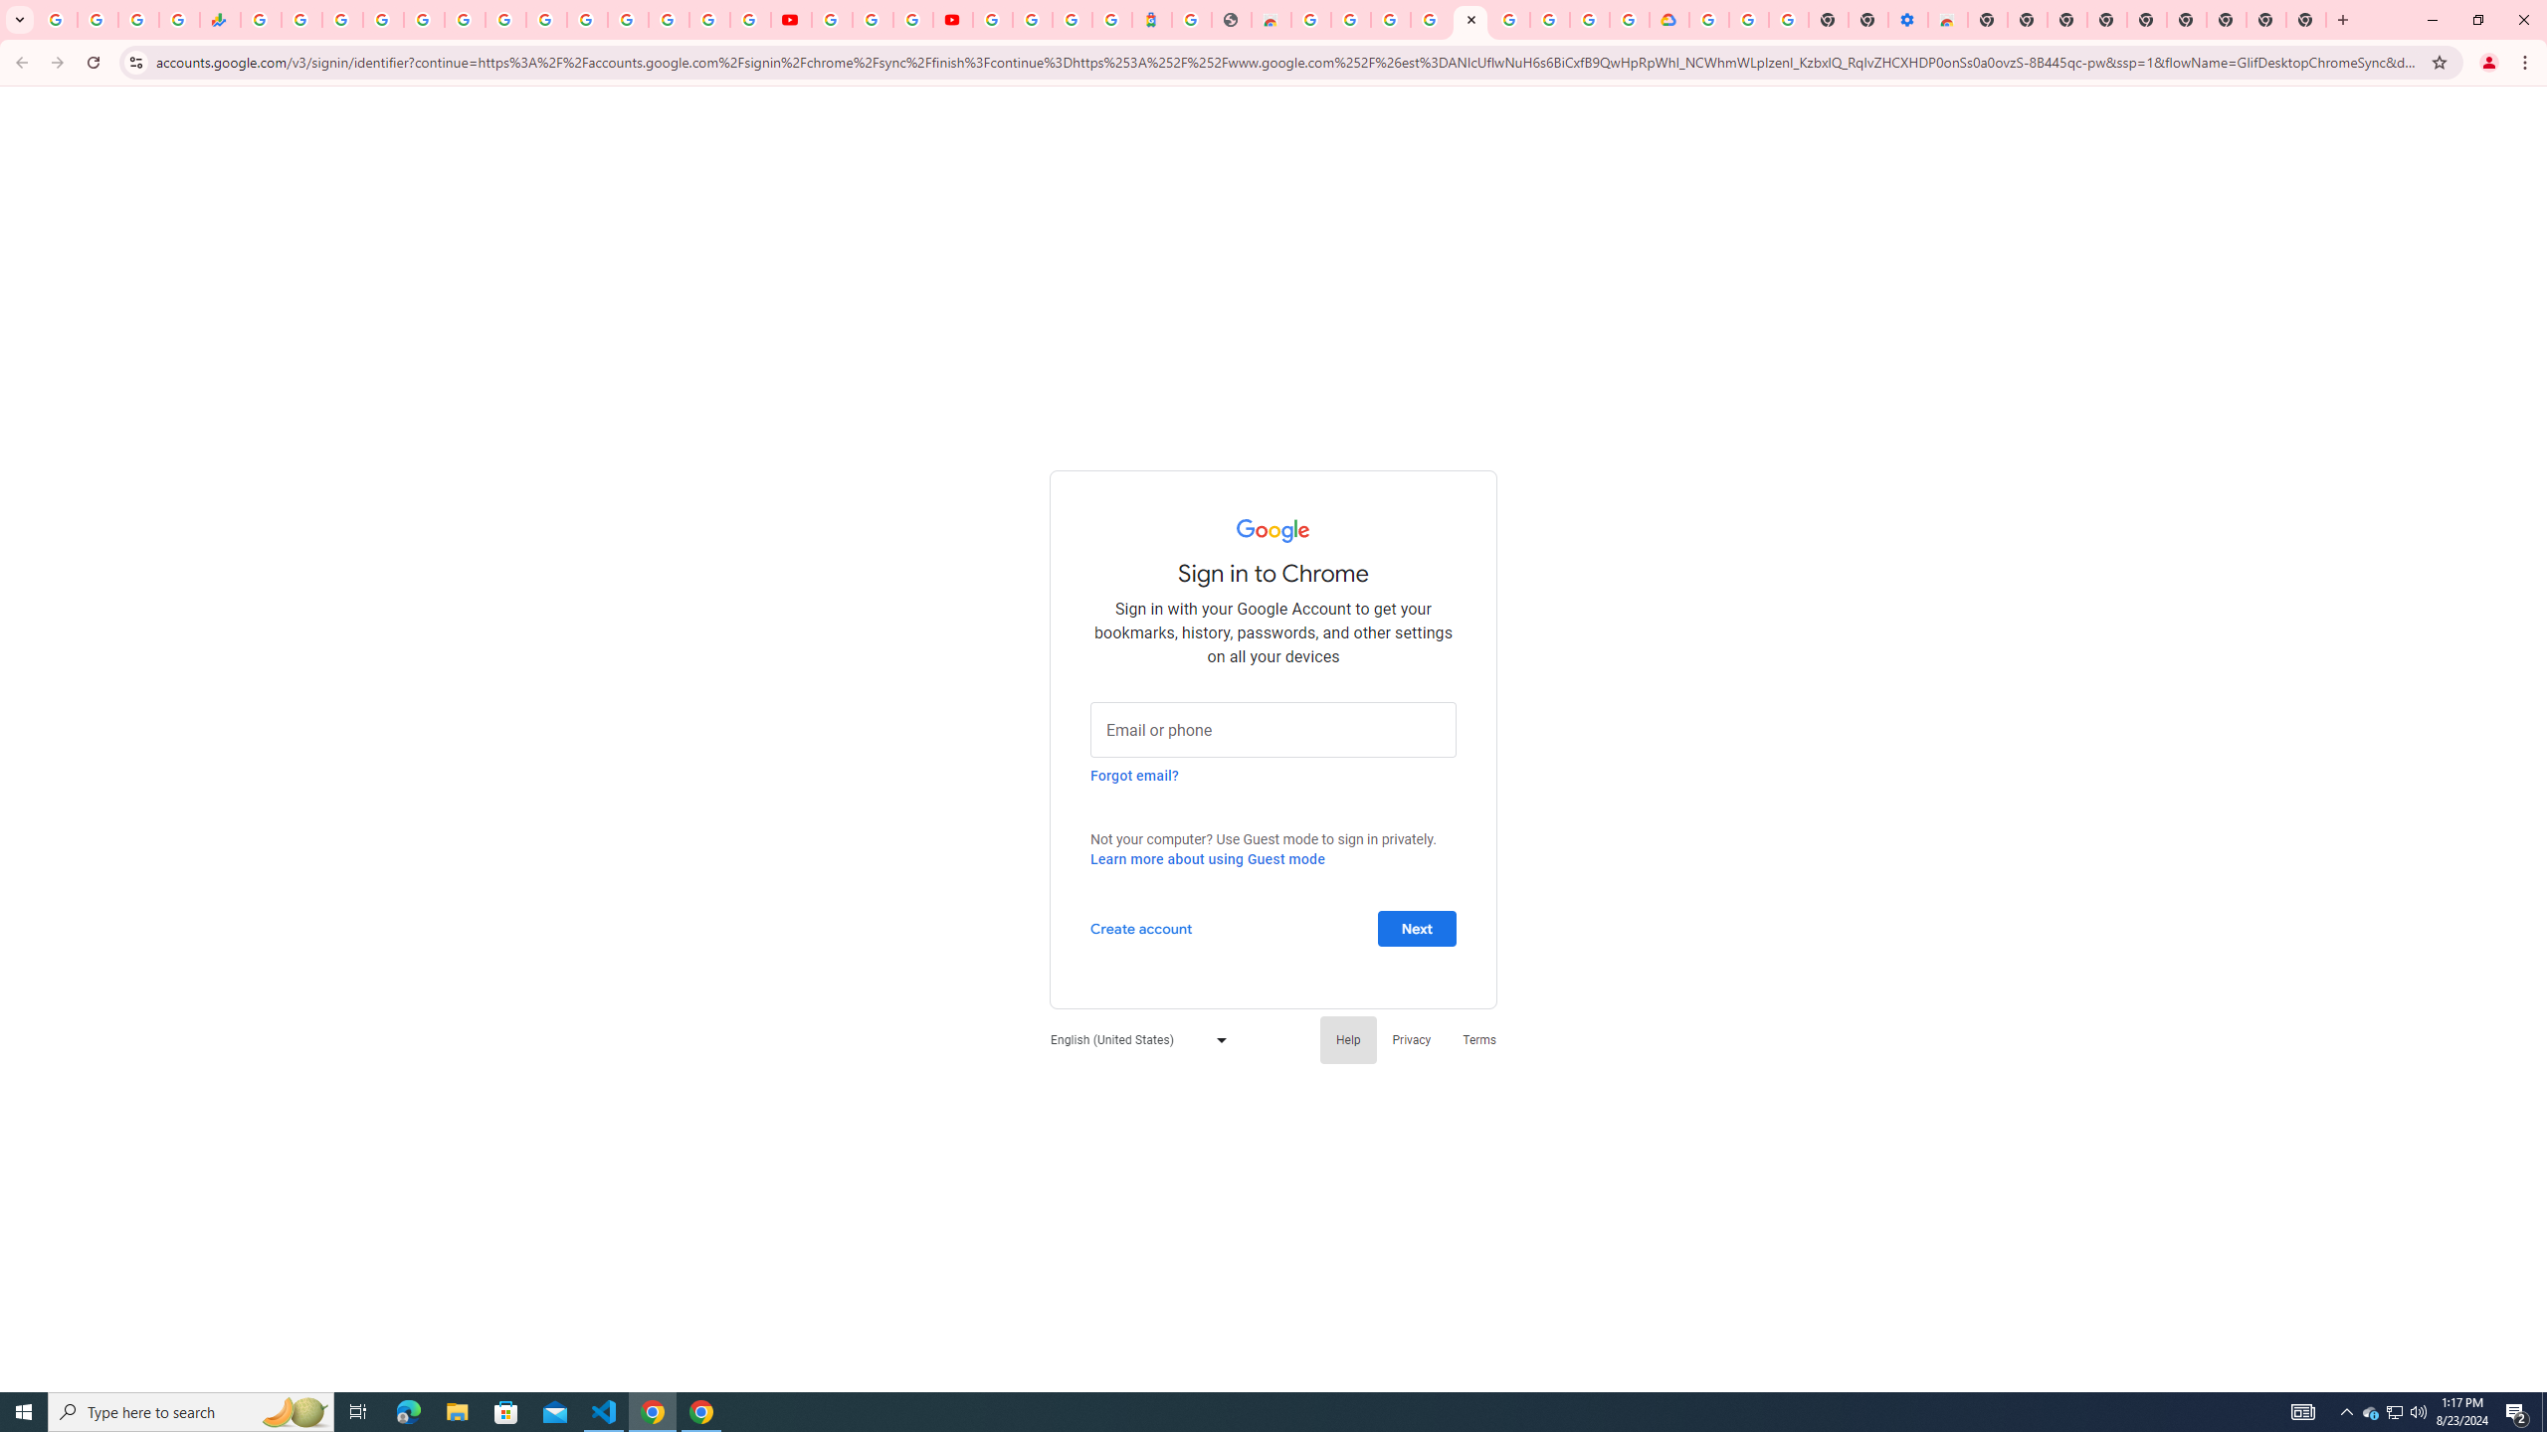  What do you see at coordinates (1908, 20) in the screenshot?
I see `Settings - Accessibility` at bounding box center [1908, 20].